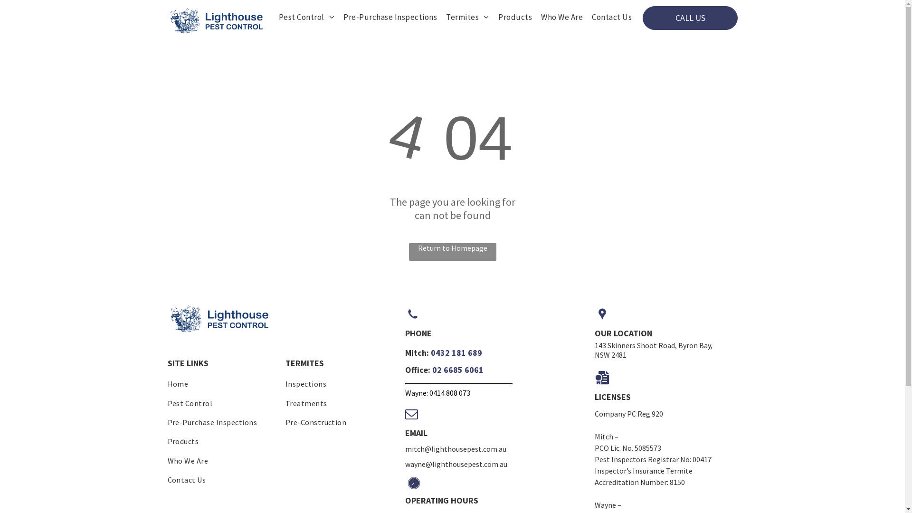 The width and height of the screenshot is (912, 513). I want to click on Pest Control, so click(302, 17).